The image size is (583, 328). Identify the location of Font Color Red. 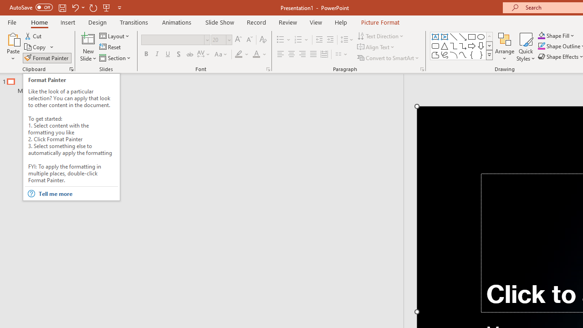
(256, 55).